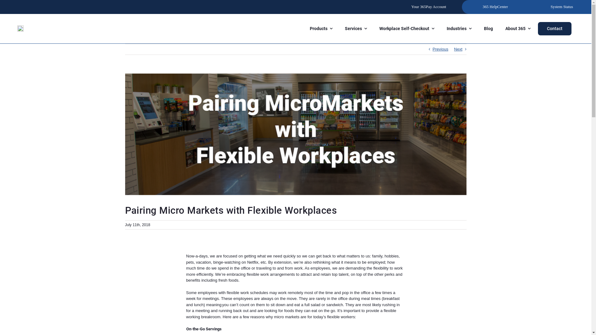 This screenshot has width=596, height=335. What do you see at coordinates (356, 29) in the screenshot?
I see `Services` at bounding box center [356, 29].